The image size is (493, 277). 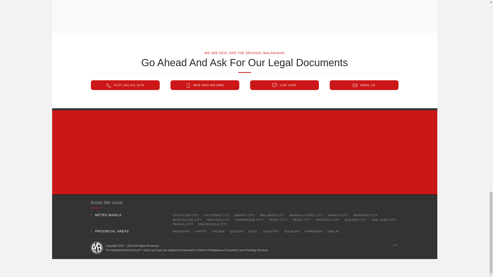 What do you see at coordinates (204, 85) in the screenshot?
I see `MOB 0920 908 6869` at bounding box center [204, 85].